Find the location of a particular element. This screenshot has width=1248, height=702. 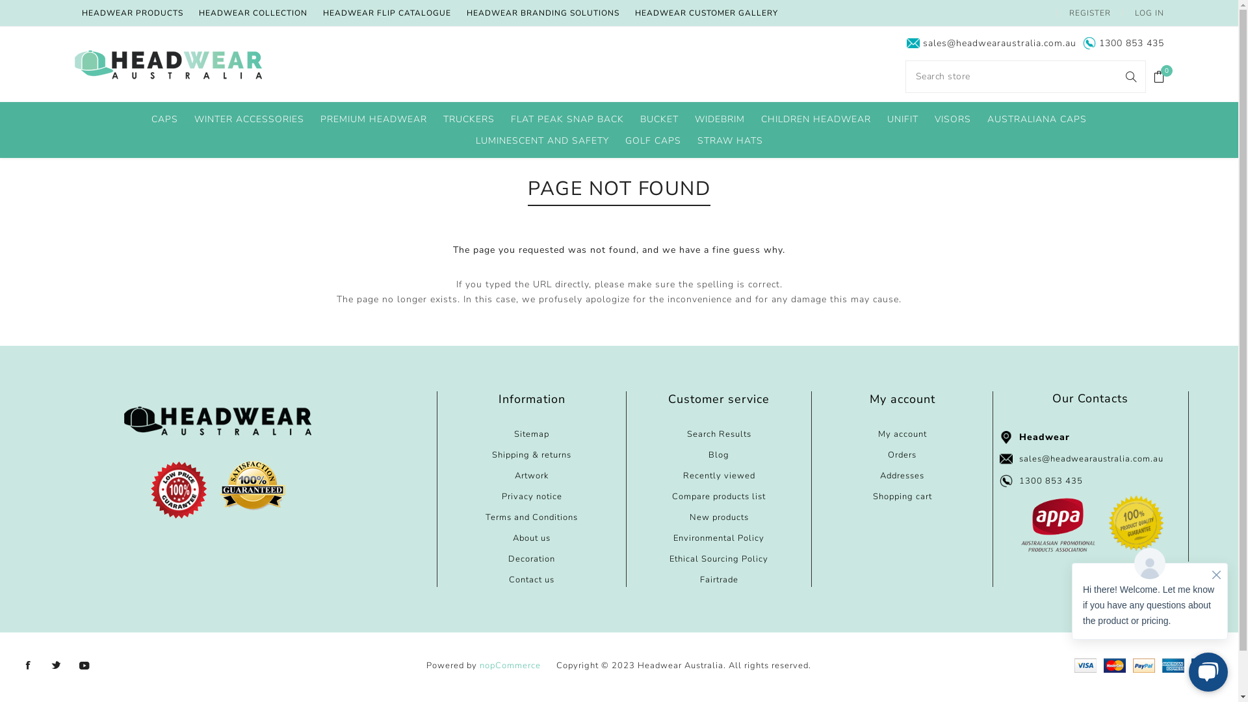

WINTER ACCESSORIES is located at coordinates (250, 120).